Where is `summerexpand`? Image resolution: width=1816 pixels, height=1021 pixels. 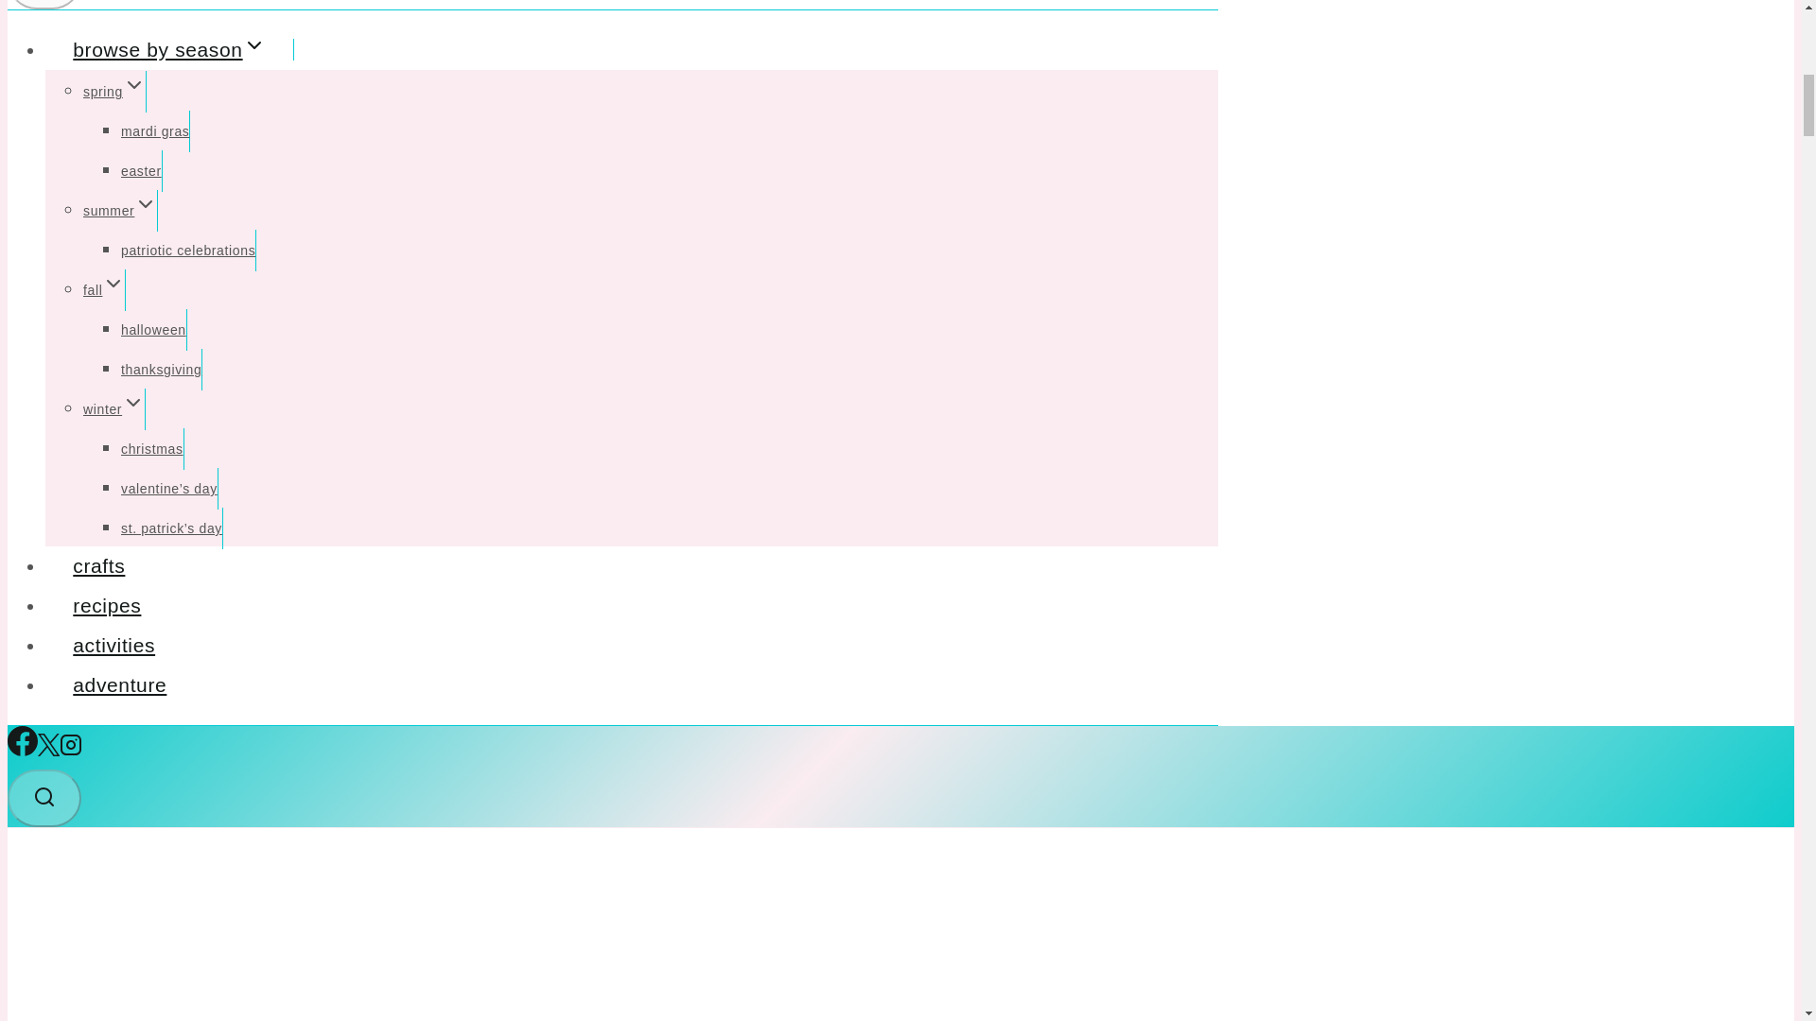 summerexpand is located at coordinates (121, 210).